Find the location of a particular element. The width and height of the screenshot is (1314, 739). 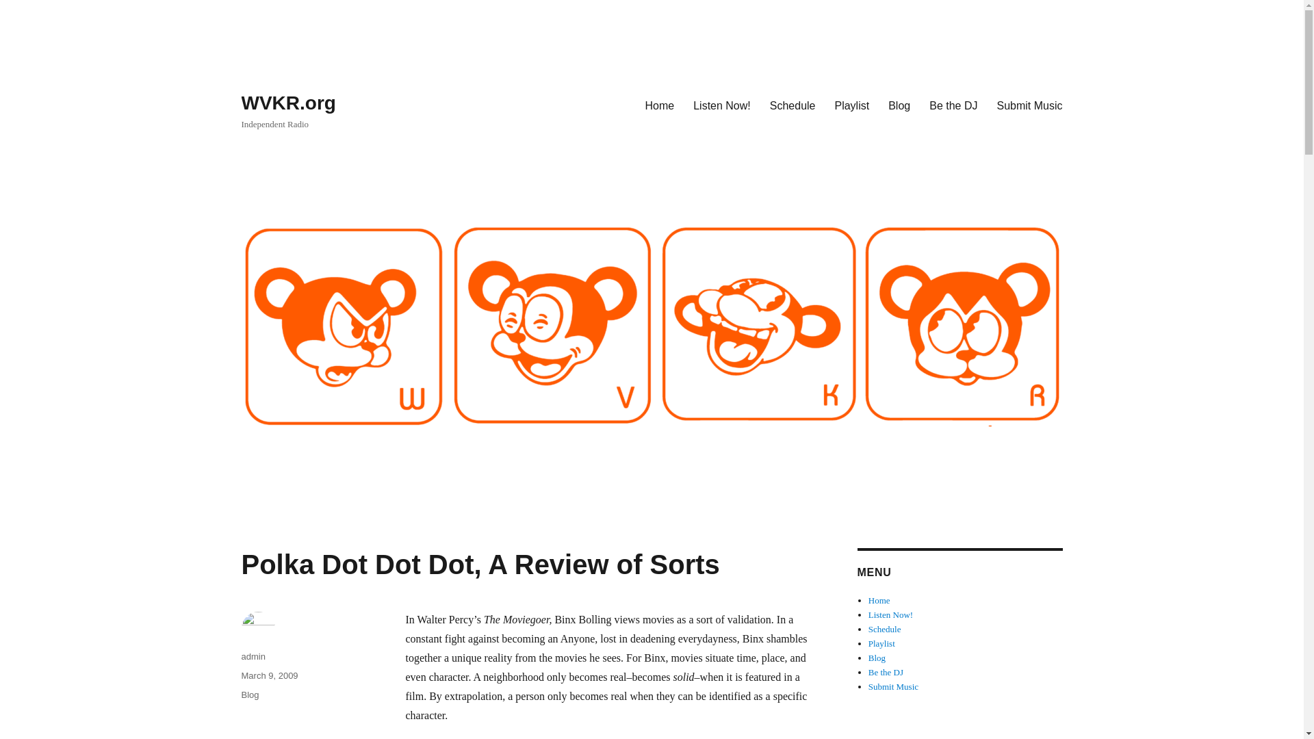

Home is located at coordinates (658, 105).